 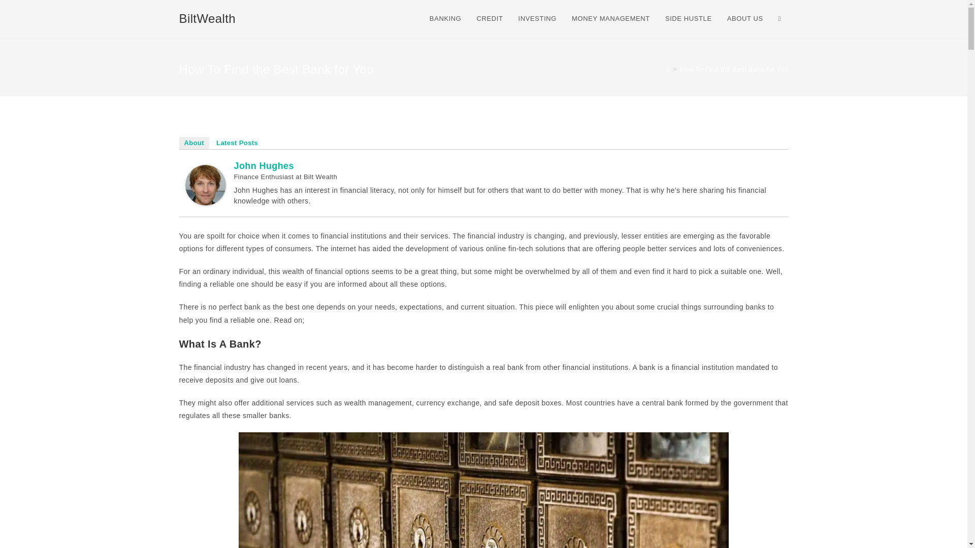 I want to click on ABOUT US, so click(x=745, y=19).